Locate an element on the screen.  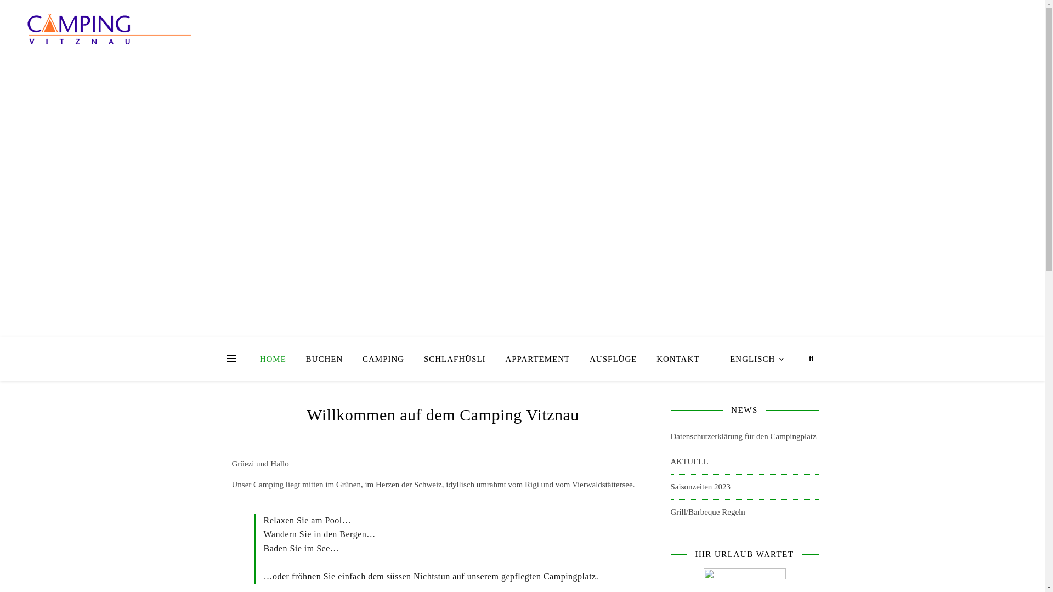
APPARTEMENT is located at coordinates (537, 360).